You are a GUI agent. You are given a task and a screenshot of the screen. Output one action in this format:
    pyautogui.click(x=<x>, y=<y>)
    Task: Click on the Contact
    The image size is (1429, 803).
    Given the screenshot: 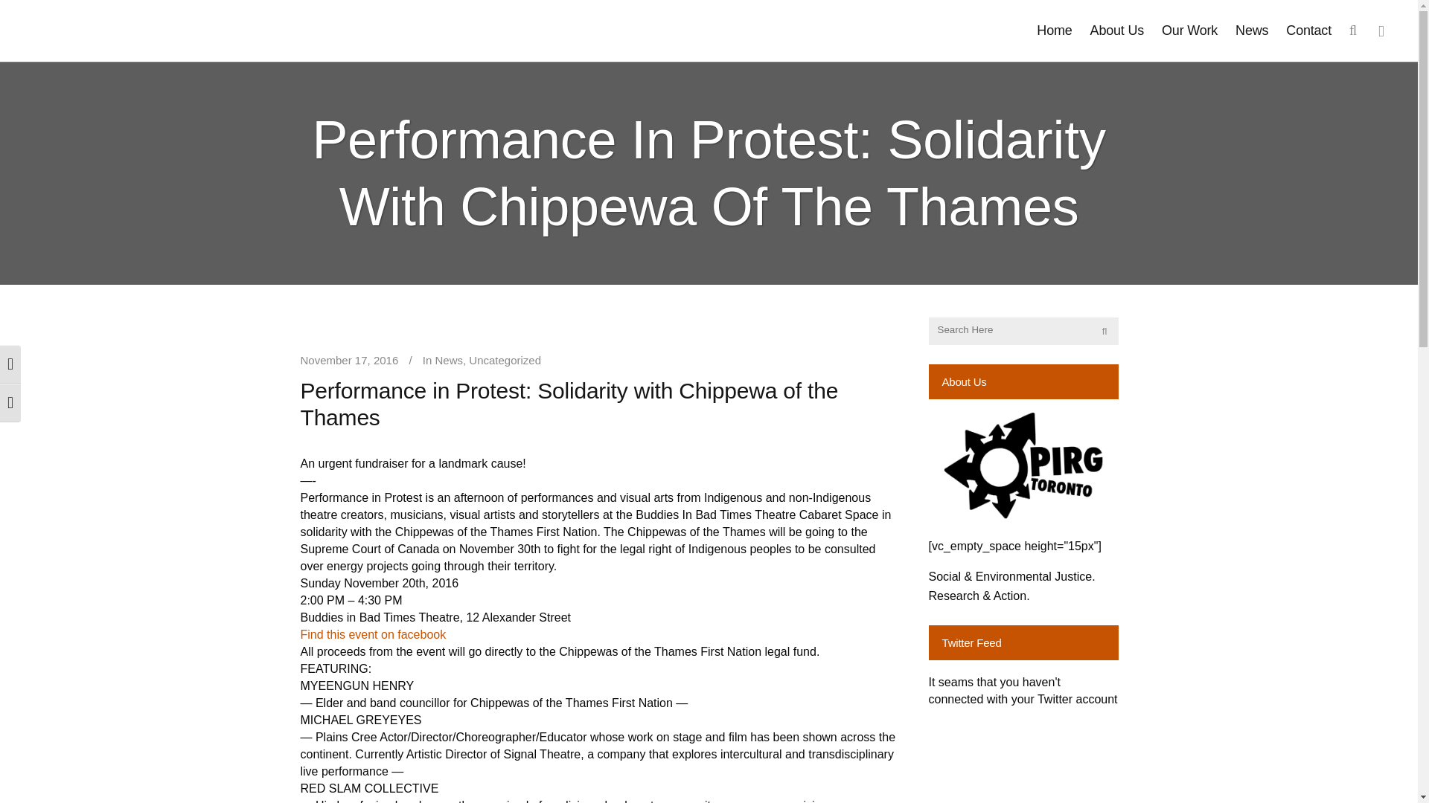 What is the action you would take?
    pyautogui.click(x=1308, y=31)
    